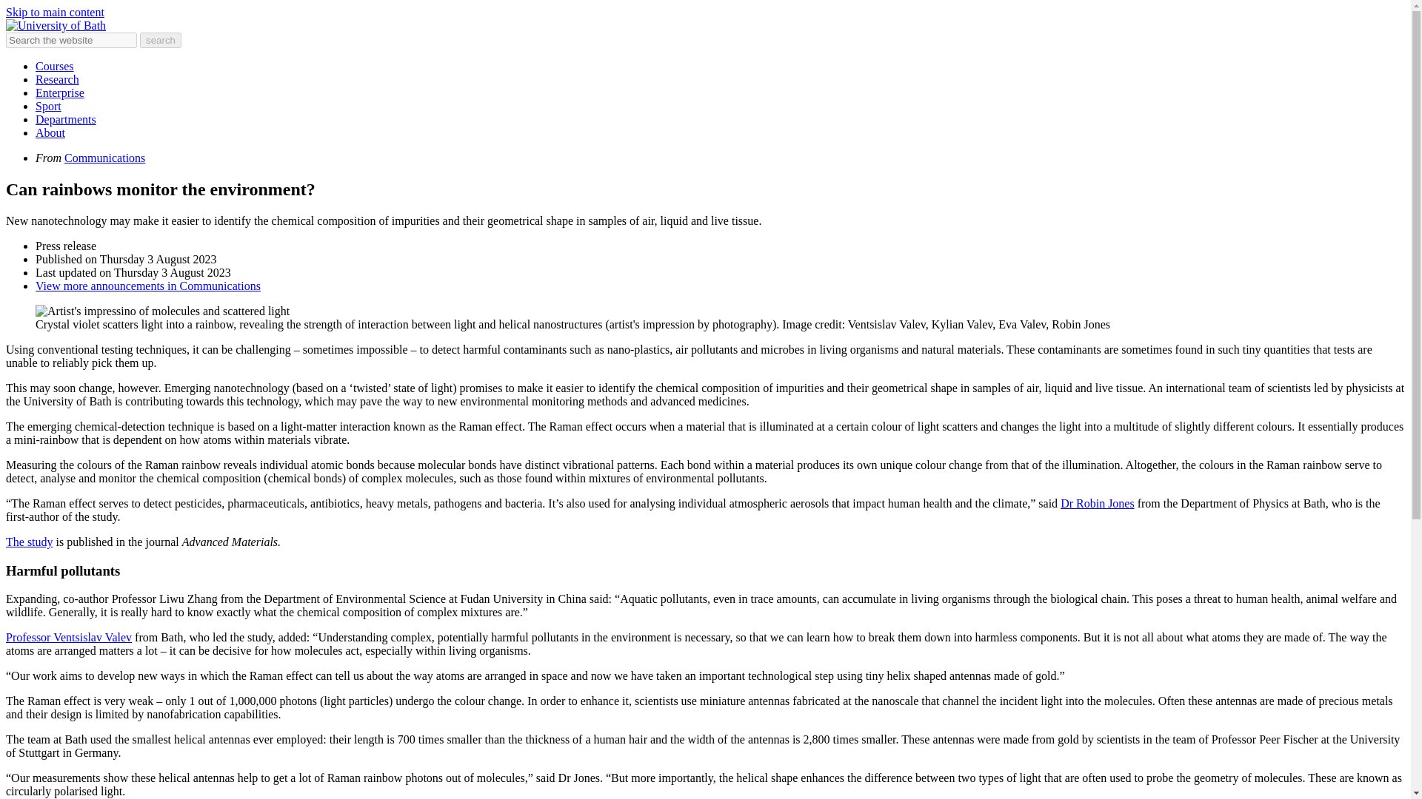  What do you see at coordinates (71, 40) in the screenshot?
I see `Type search term here` at bounding box center [71, 40].